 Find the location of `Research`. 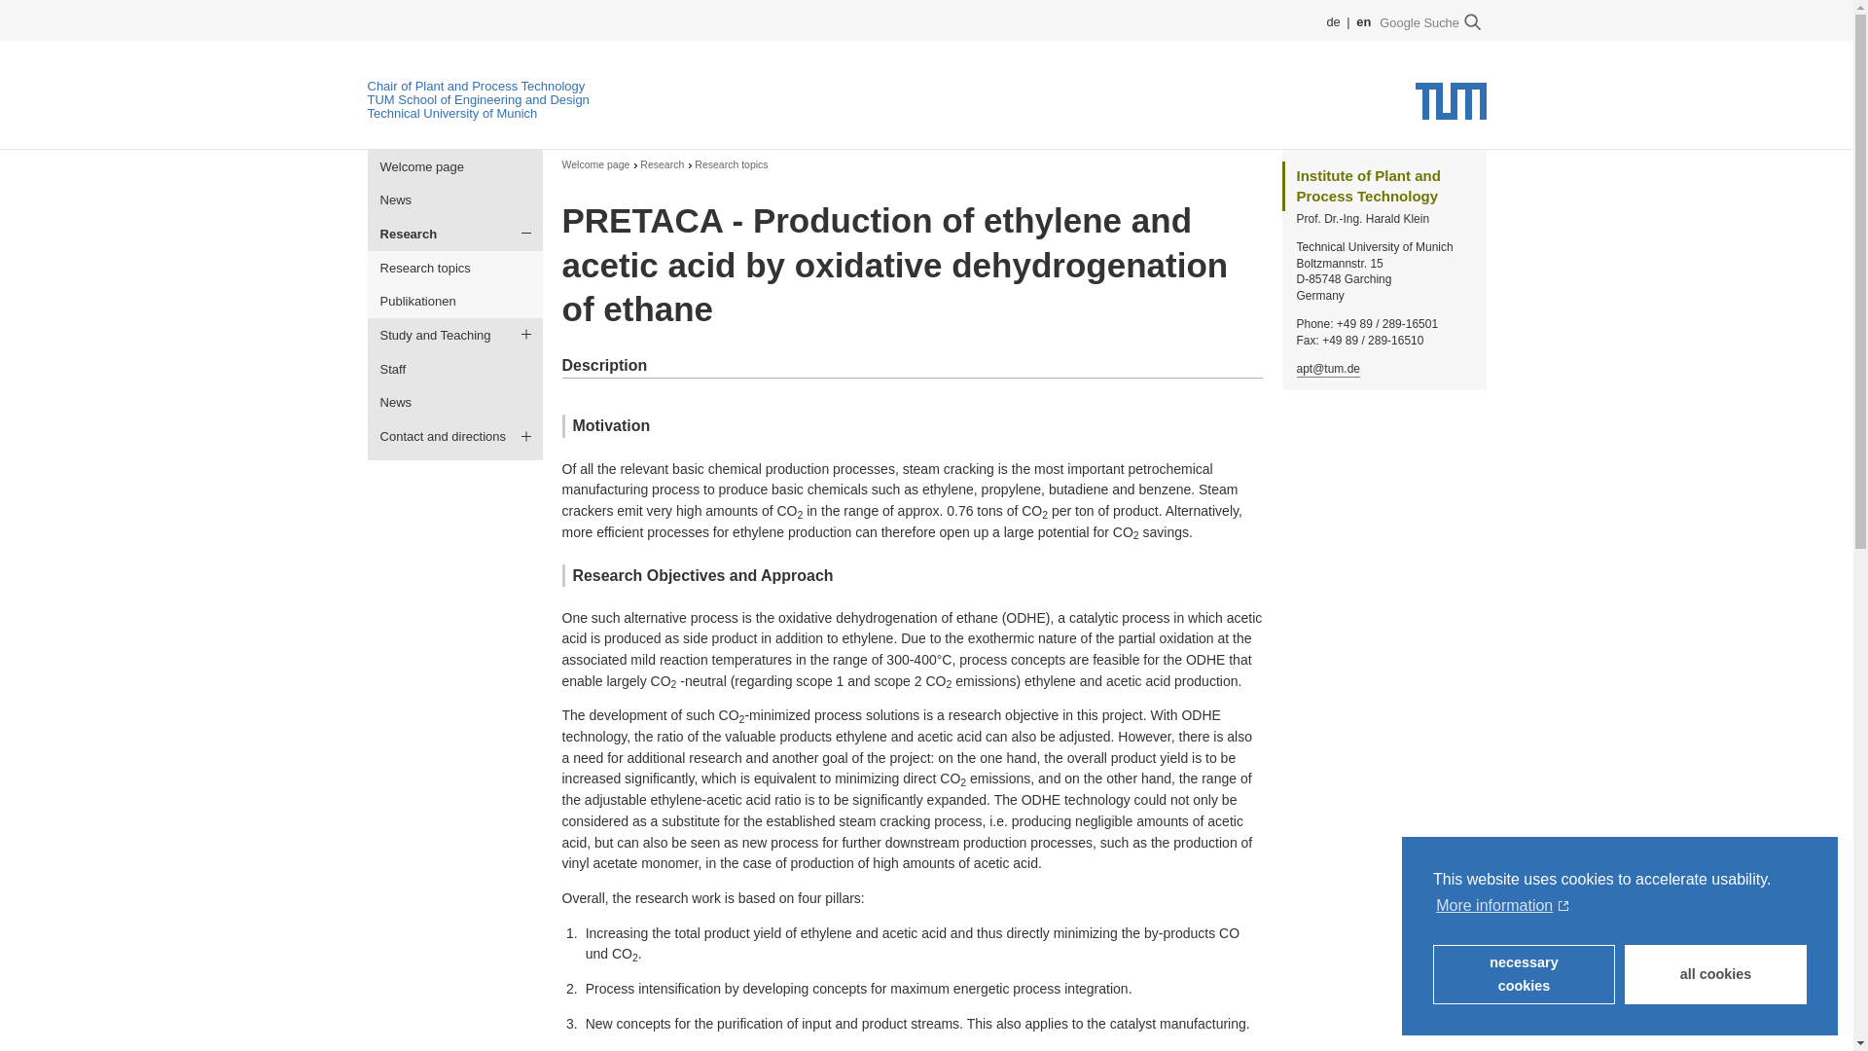

Research is located at coordinates (455, 234).